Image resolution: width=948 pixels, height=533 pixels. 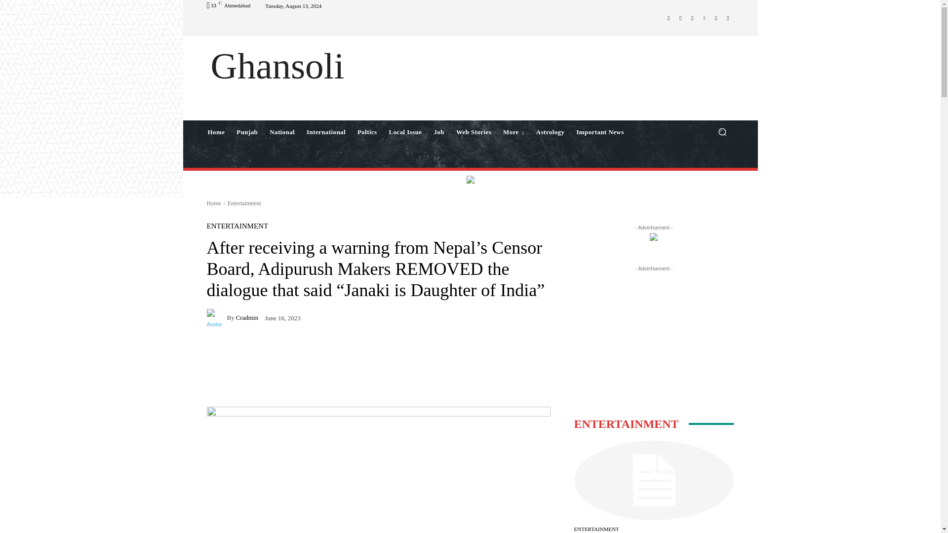 I want to click on Mail, so click(x=692, y=17).